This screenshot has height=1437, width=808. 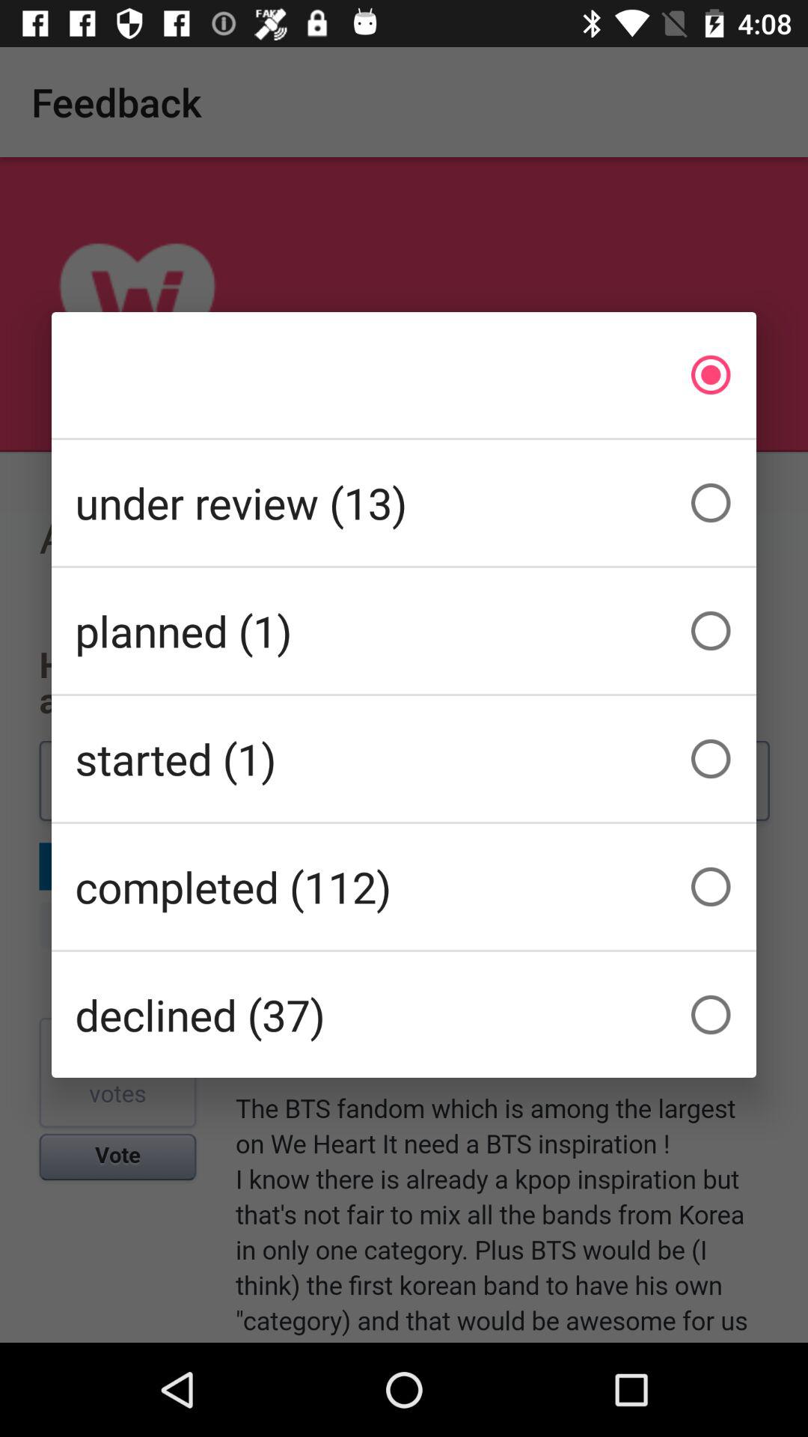 I want to click on choose the item at the top, so click(x=404, y=374).